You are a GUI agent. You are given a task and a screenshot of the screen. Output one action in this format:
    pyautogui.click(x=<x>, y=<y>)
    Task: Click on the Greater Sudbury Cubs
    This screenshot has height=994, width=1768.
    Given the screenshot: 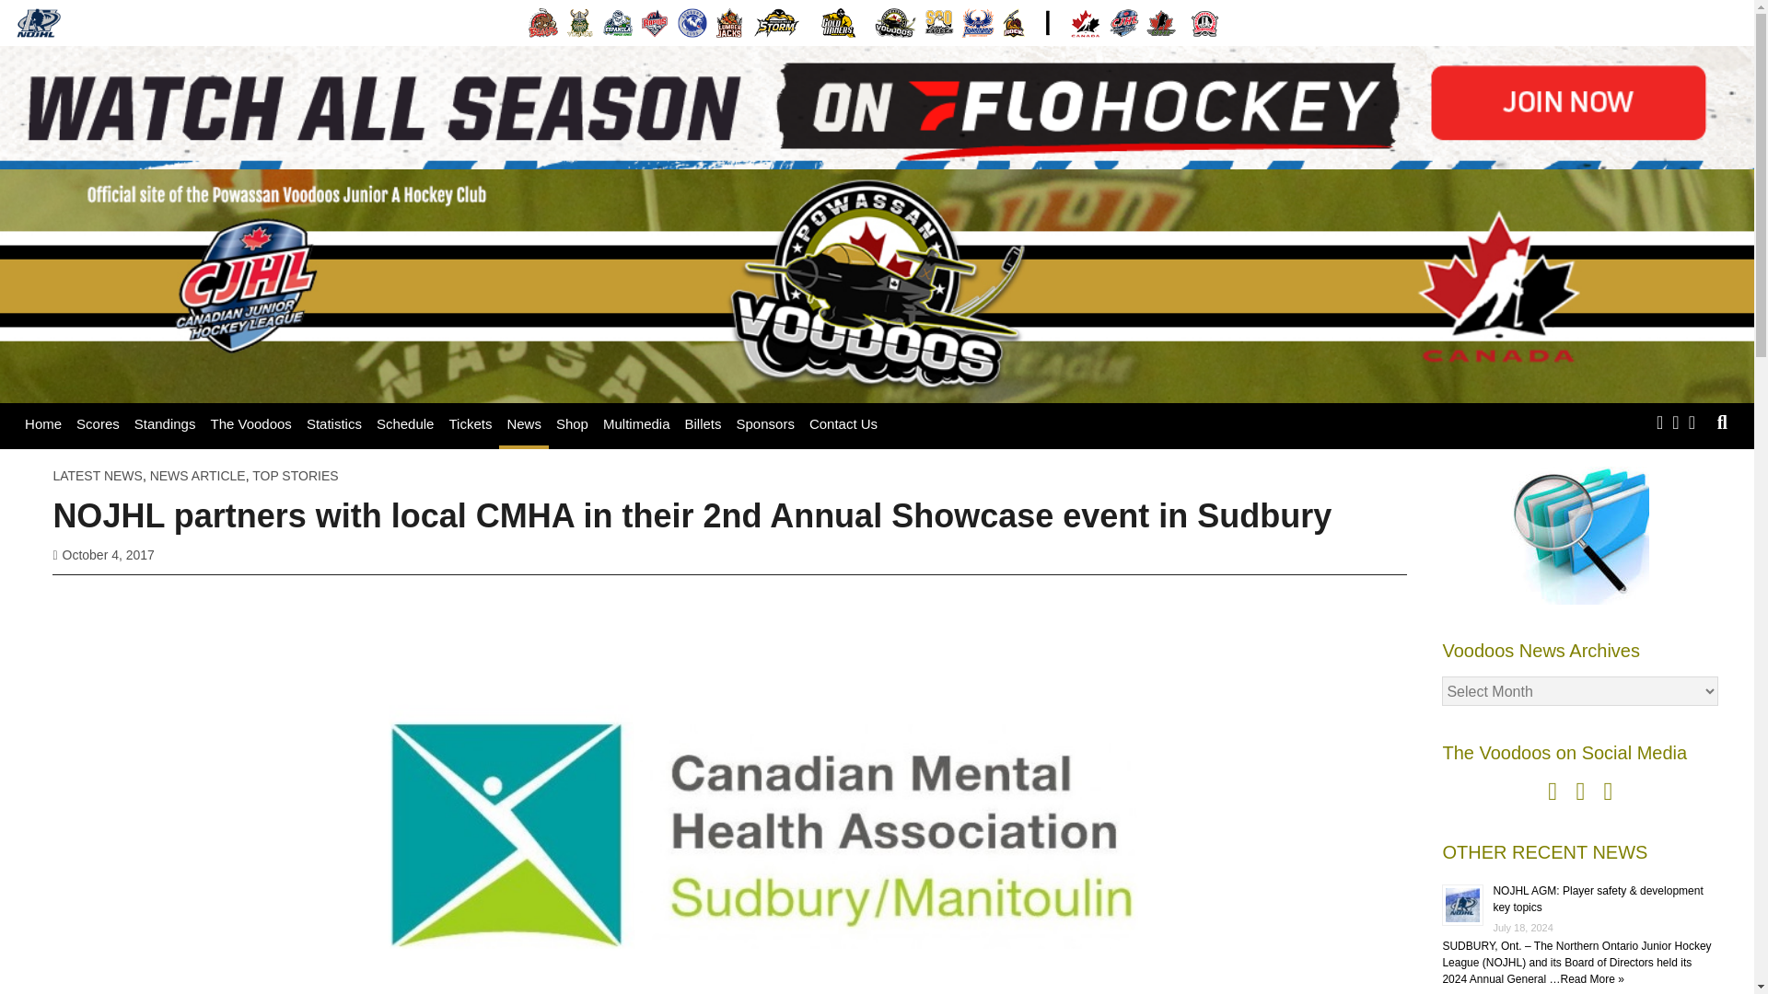 What is the action you would take?
    pyautogui.click(x=692, y=22)
    